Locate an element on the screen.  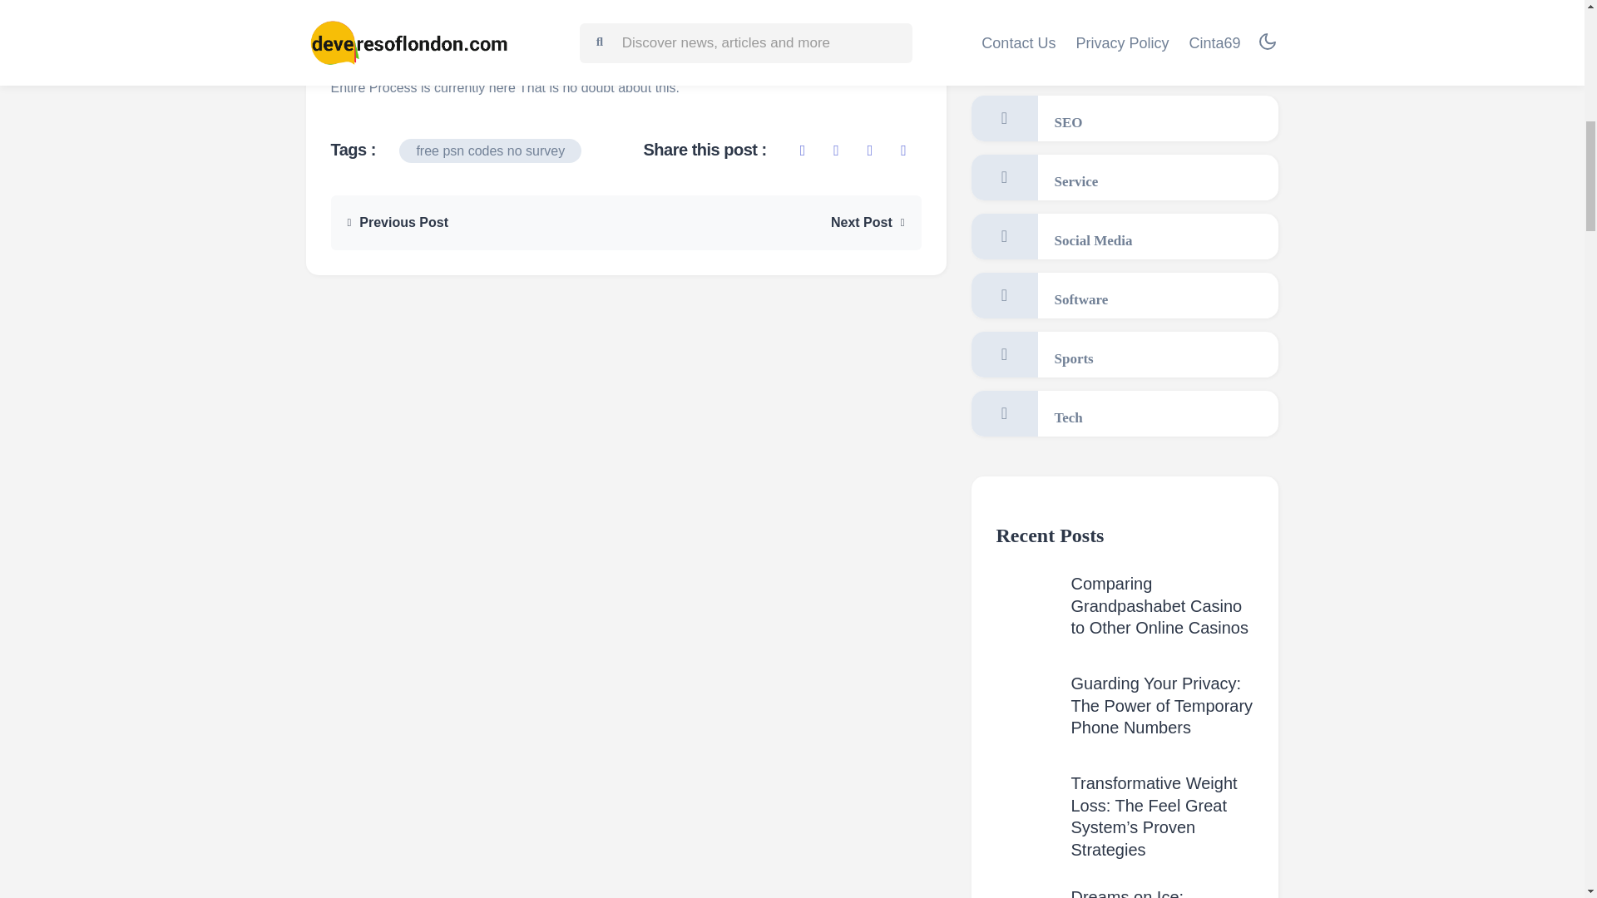
Sports is located at coordinates (1125, 354).